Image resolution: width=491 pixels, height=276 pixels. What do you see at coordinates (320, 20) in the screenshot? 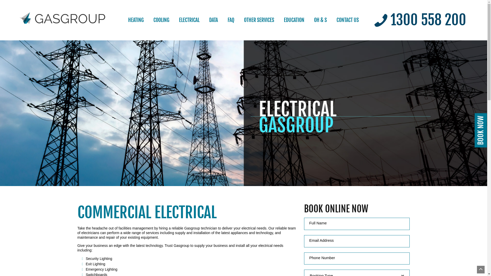
I see `OH & S` at bounding box center [320, 20].